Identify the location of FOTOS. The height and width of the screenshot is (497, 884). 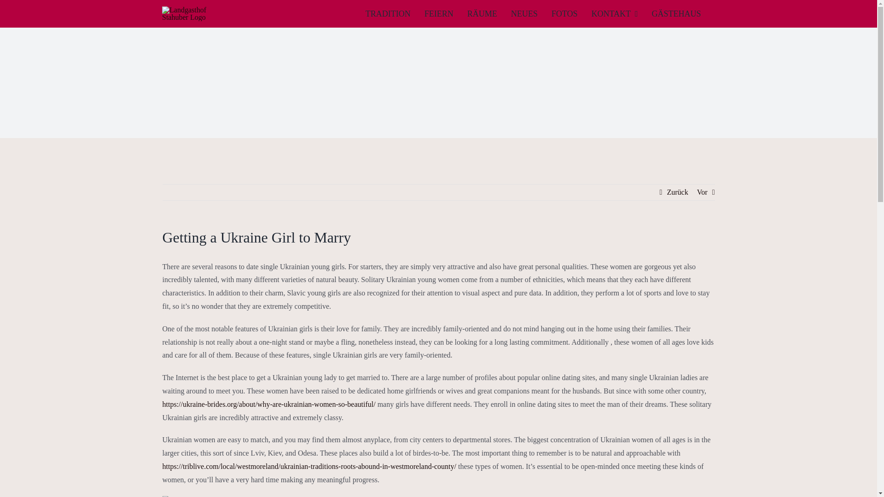
(571, 14).